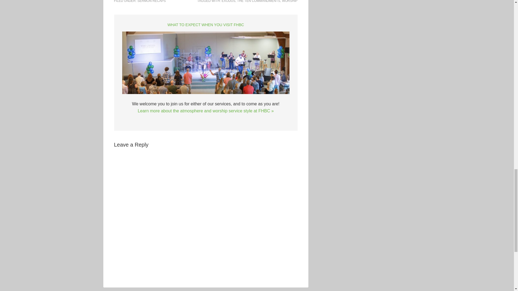  I want to click on WORSHIP, so click(289, 1).